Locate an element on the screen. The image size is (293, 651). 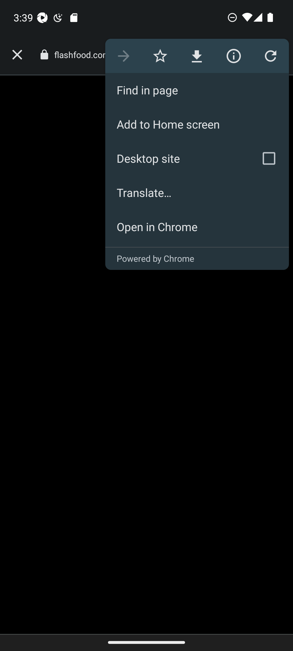
Add to Home screen is located at coordinates (197, 124).